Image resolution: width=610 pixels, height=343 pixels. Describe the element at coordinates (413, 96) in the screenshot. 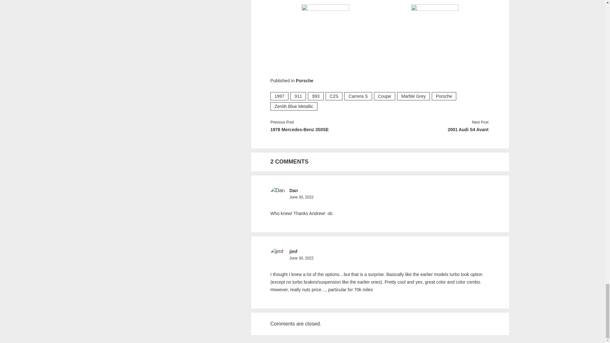

I see `View all posts tagged Marble Grey` at that location.